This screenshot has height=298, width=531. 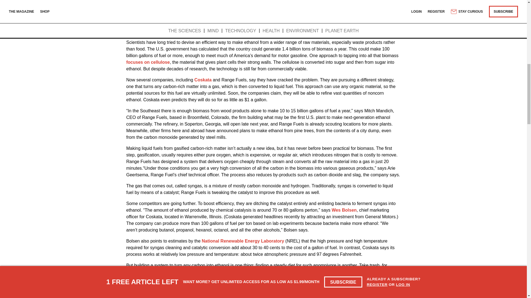 I want to click on National Renewable Energy Laboratory, so click(x=243, y=241).